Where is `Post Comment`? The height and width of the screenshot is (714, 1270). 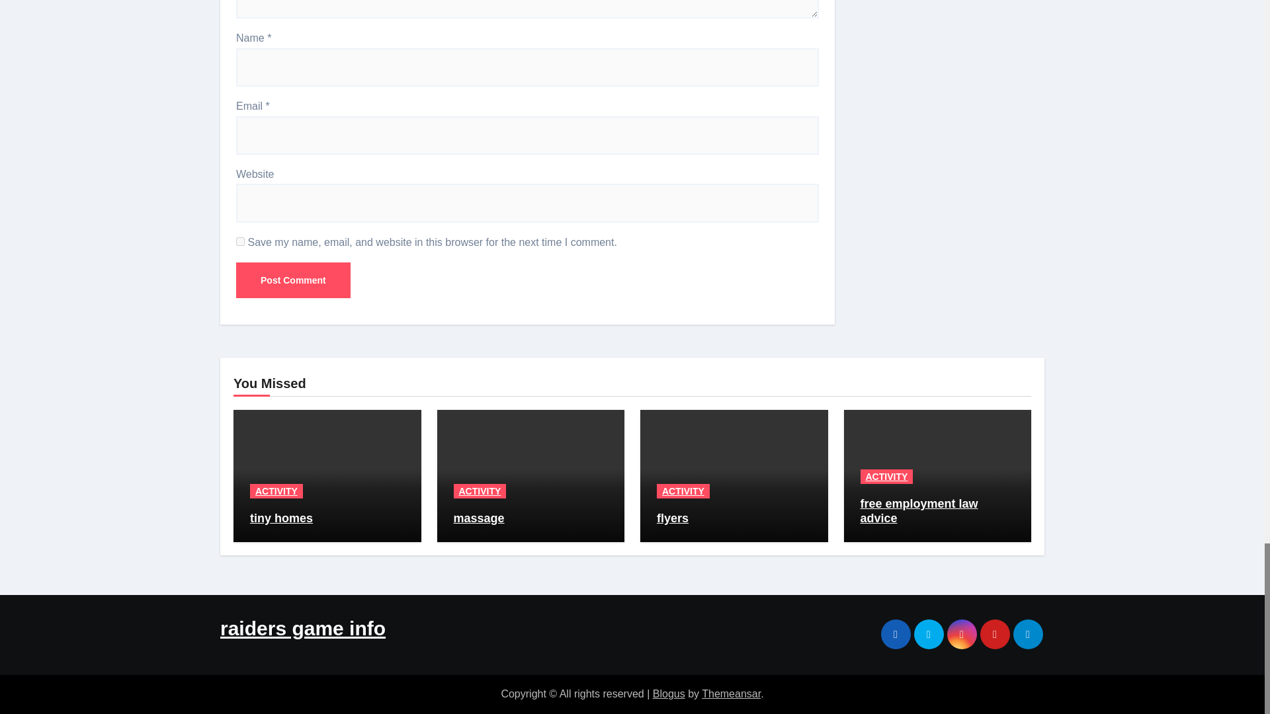 Post Comment is located at coordinates (293, 280).